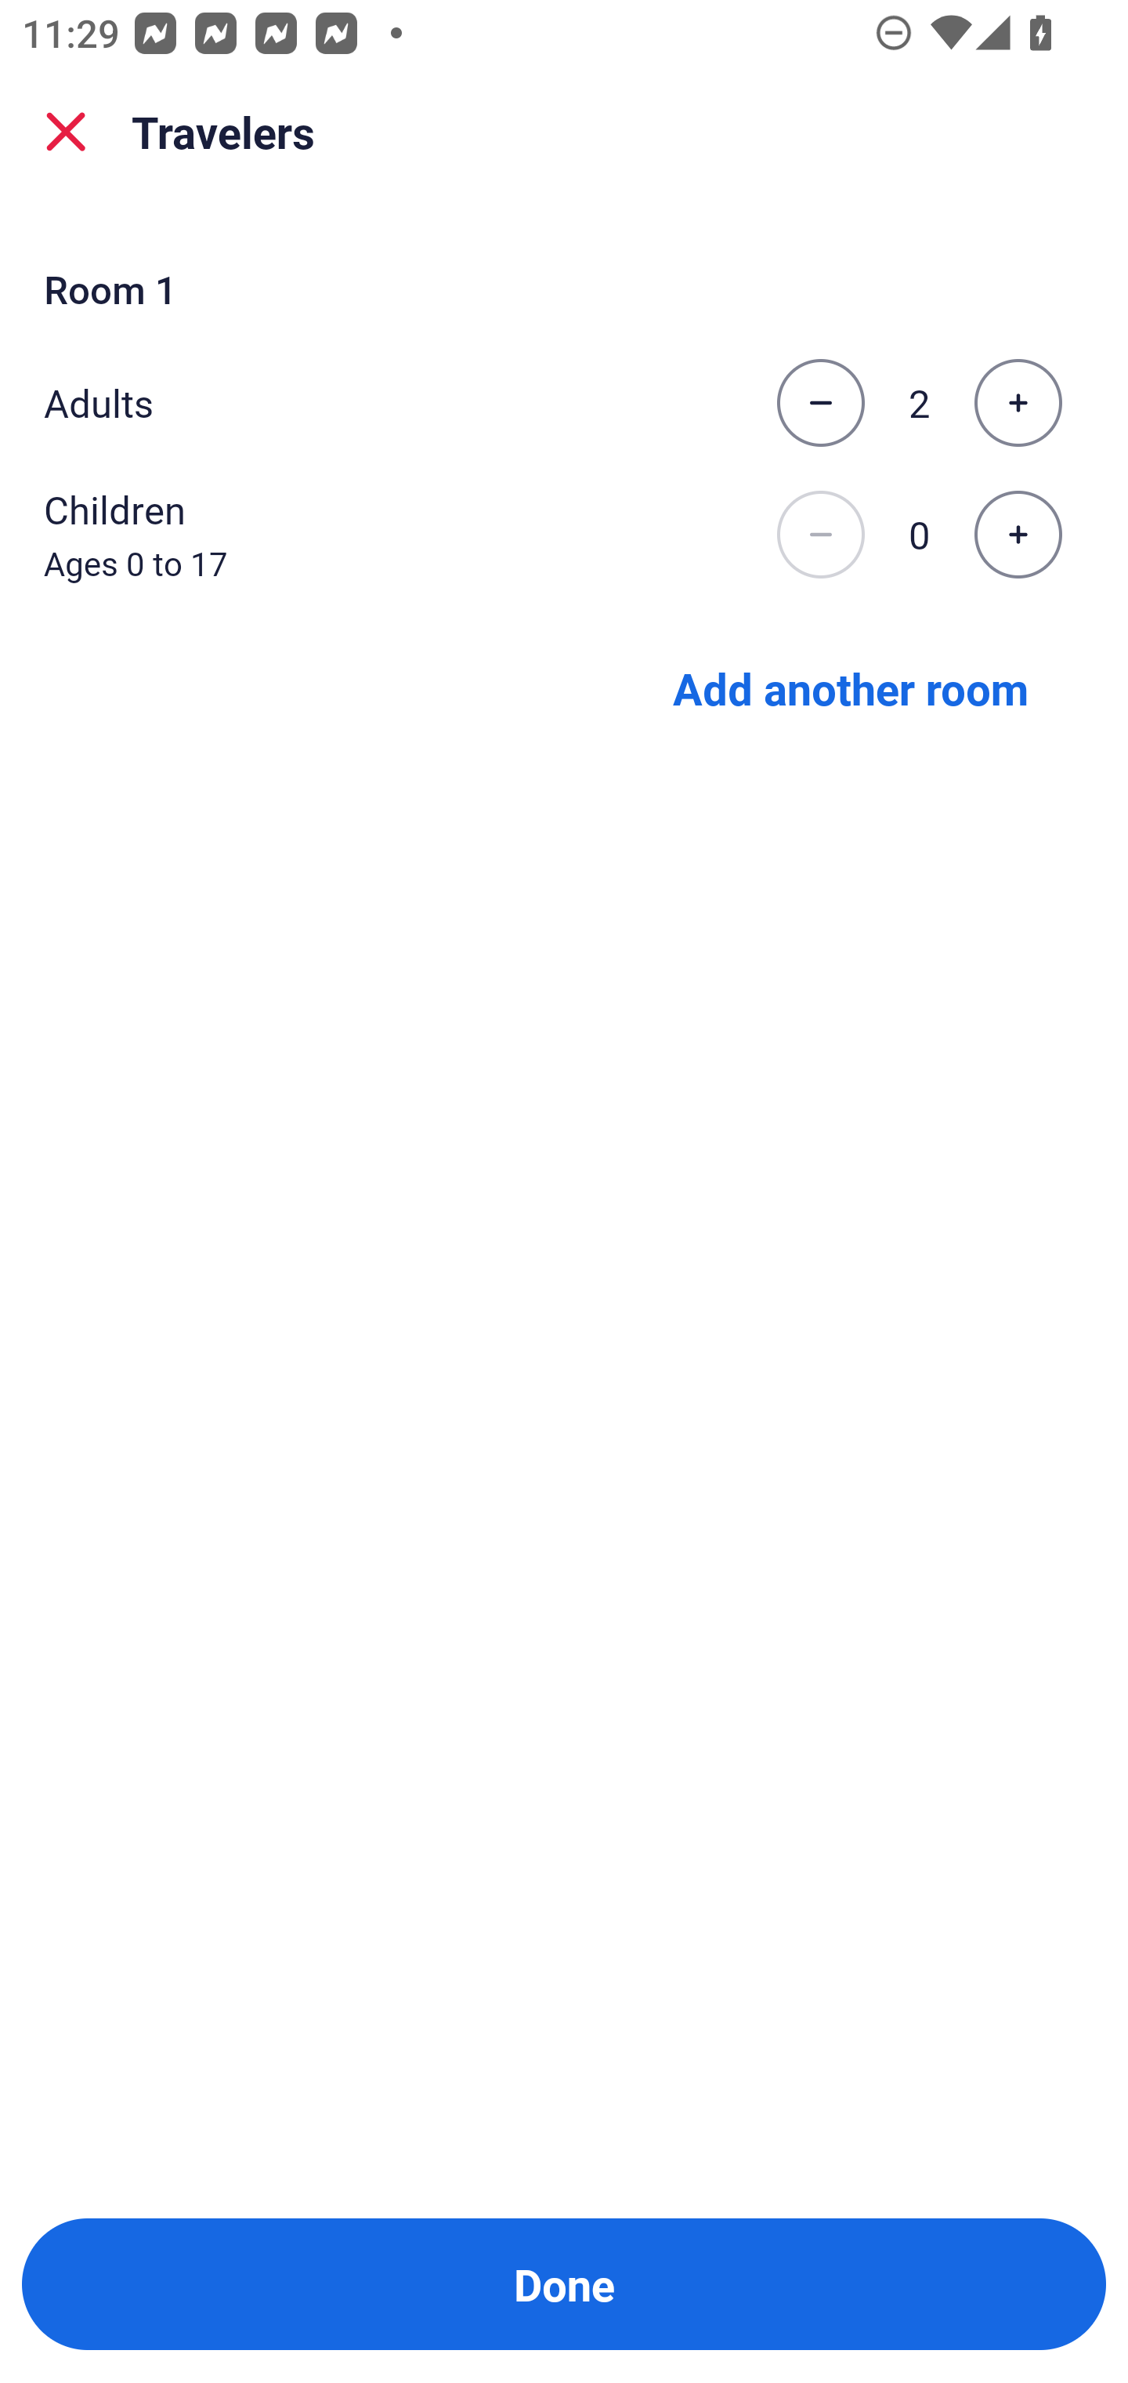  Describe the element at coordinates (66, 132) in the screenshot. I see `close` at that location.